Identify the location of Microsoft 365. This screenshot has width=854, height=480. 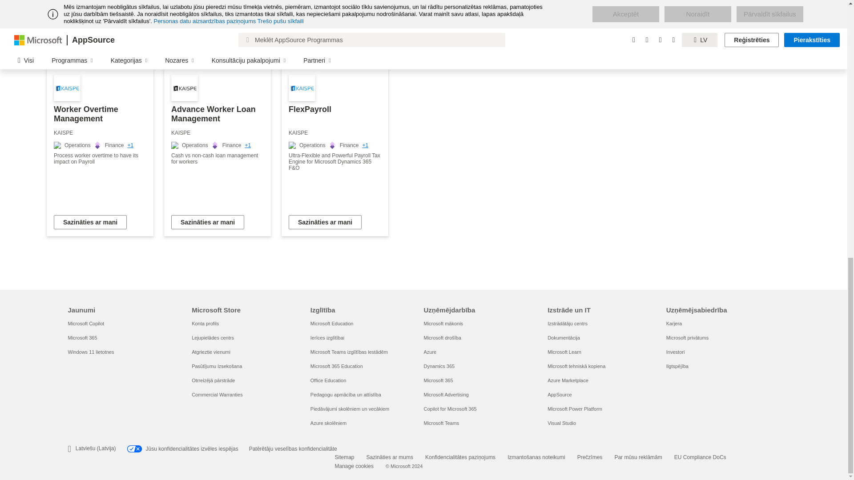
(82, 337).